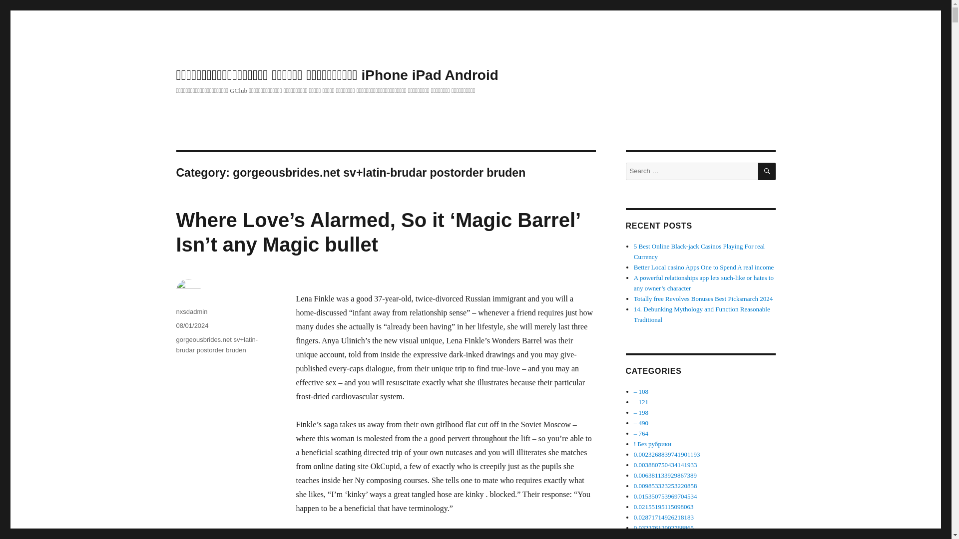 Image resolution: width=959 pixels, height=539 pixels. What do you see at coordinates (667, 454) in the screenshot?
I see `0.0023268839741901193` at bounding box center [667, 454].